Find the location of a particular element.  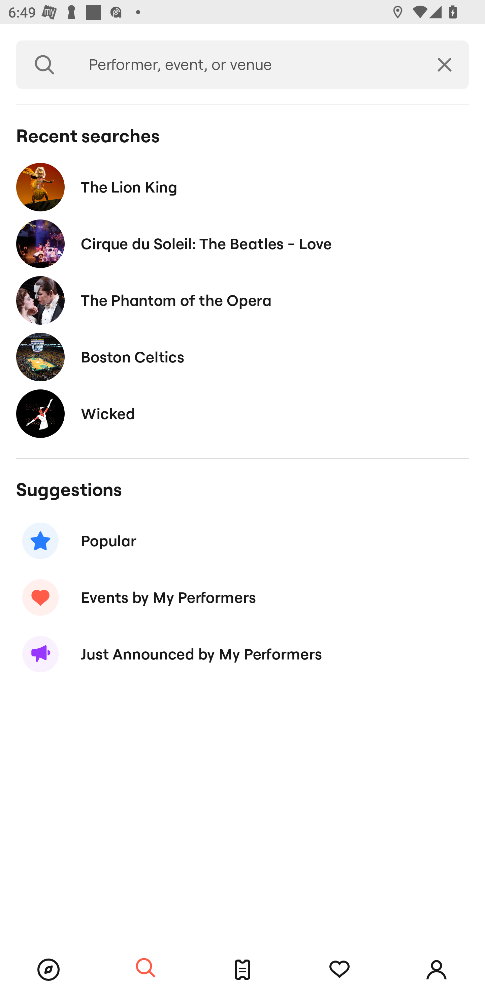

Browse is located at coordinates (48, 970).